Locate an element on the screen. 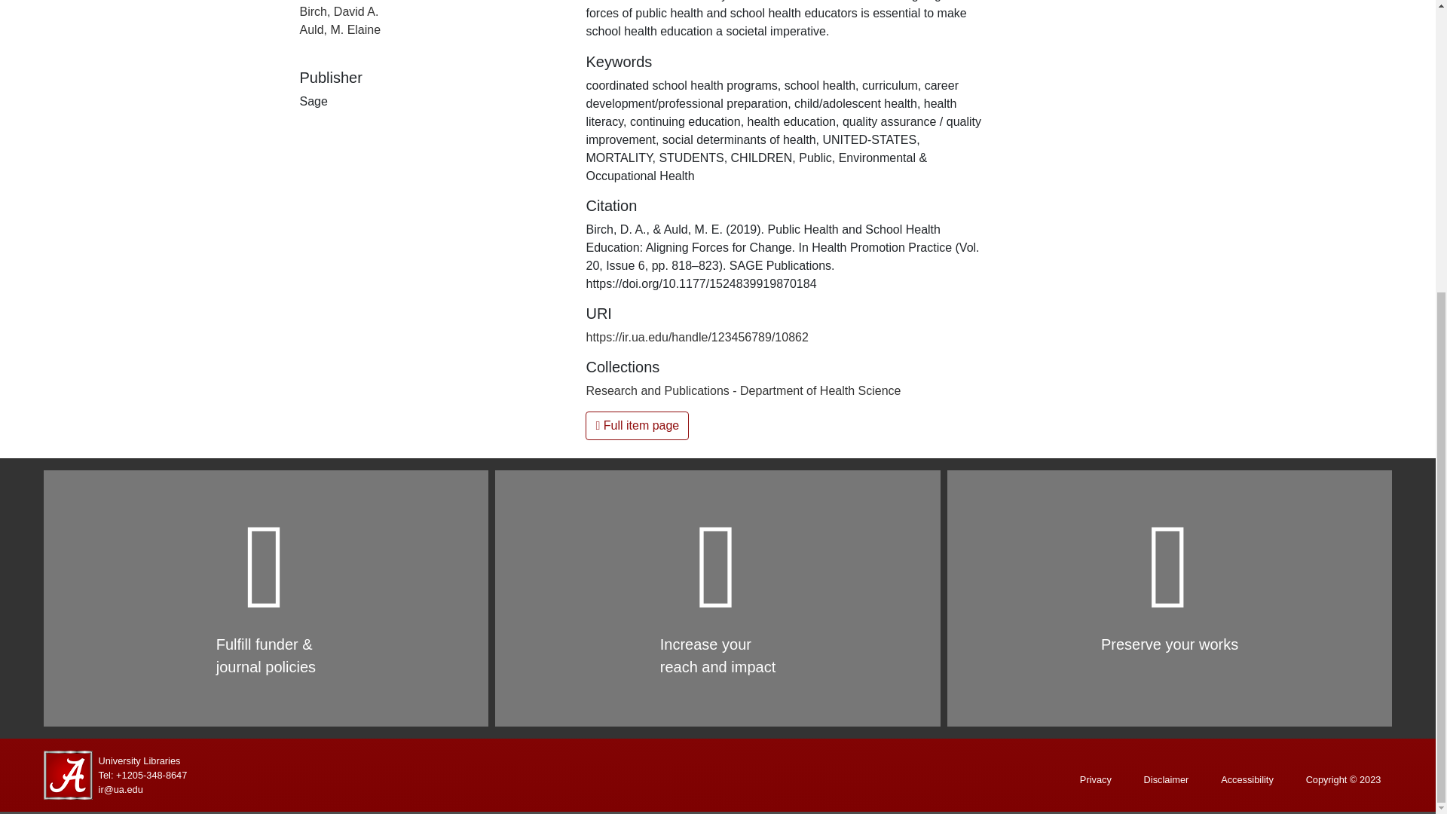  Privacy is located at coordinates (1096, 779).